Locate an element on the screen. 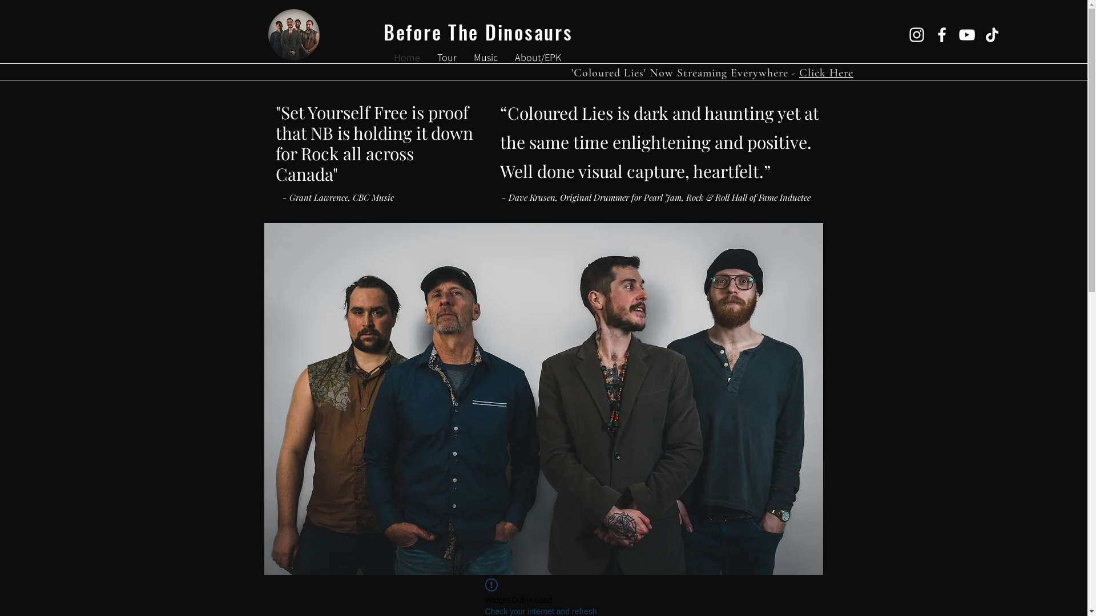 This screenshot has height=616, width=1096. Press Photo - Portrait - Before The Dinosaurs.jpg is located at coordinates (543, 389).